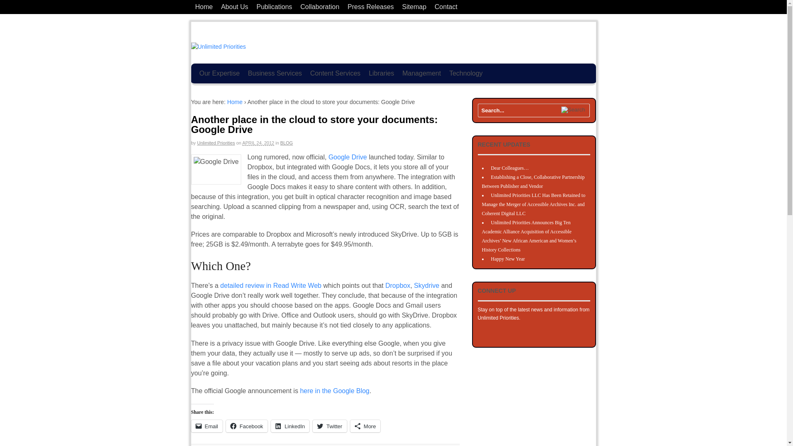 Image resolution: width=793 pixels, height=446 pixels. What do you see at coordinates (216, 143) in the screenshot?
I see `Posts by Unlimited Priorities` at bounding box center [216, 143].